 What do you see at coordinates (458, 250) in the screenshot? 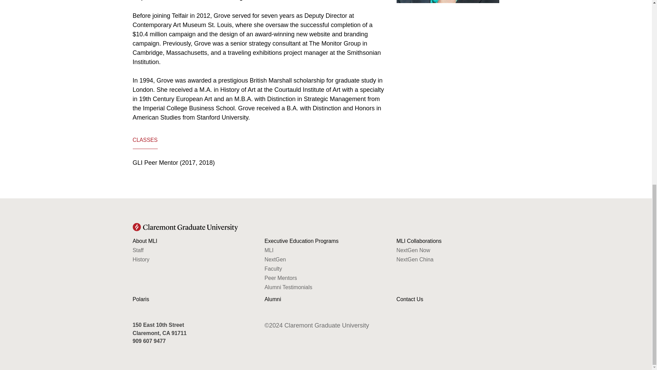
I see `NextGen Now` at bounding box center [458, 250].